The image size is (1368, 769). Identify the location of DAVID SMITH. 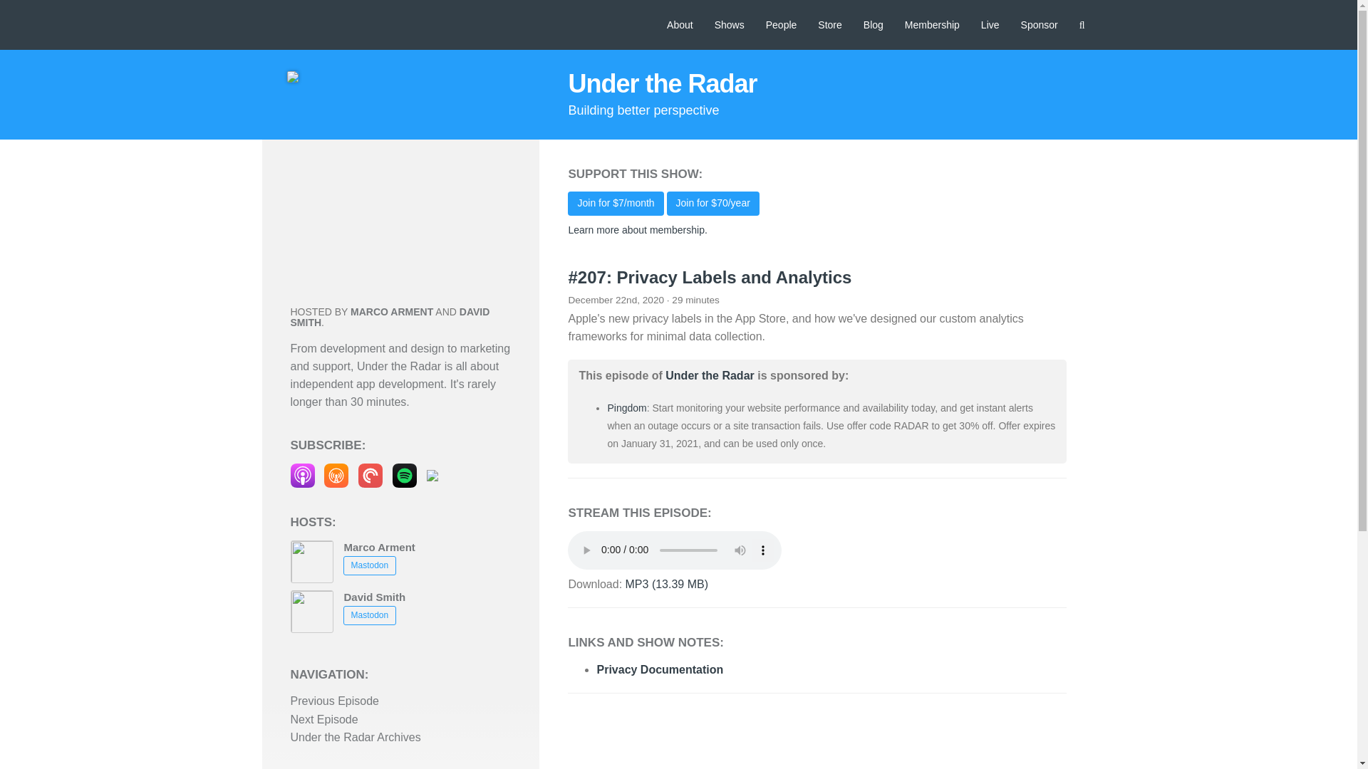
(390, 317).